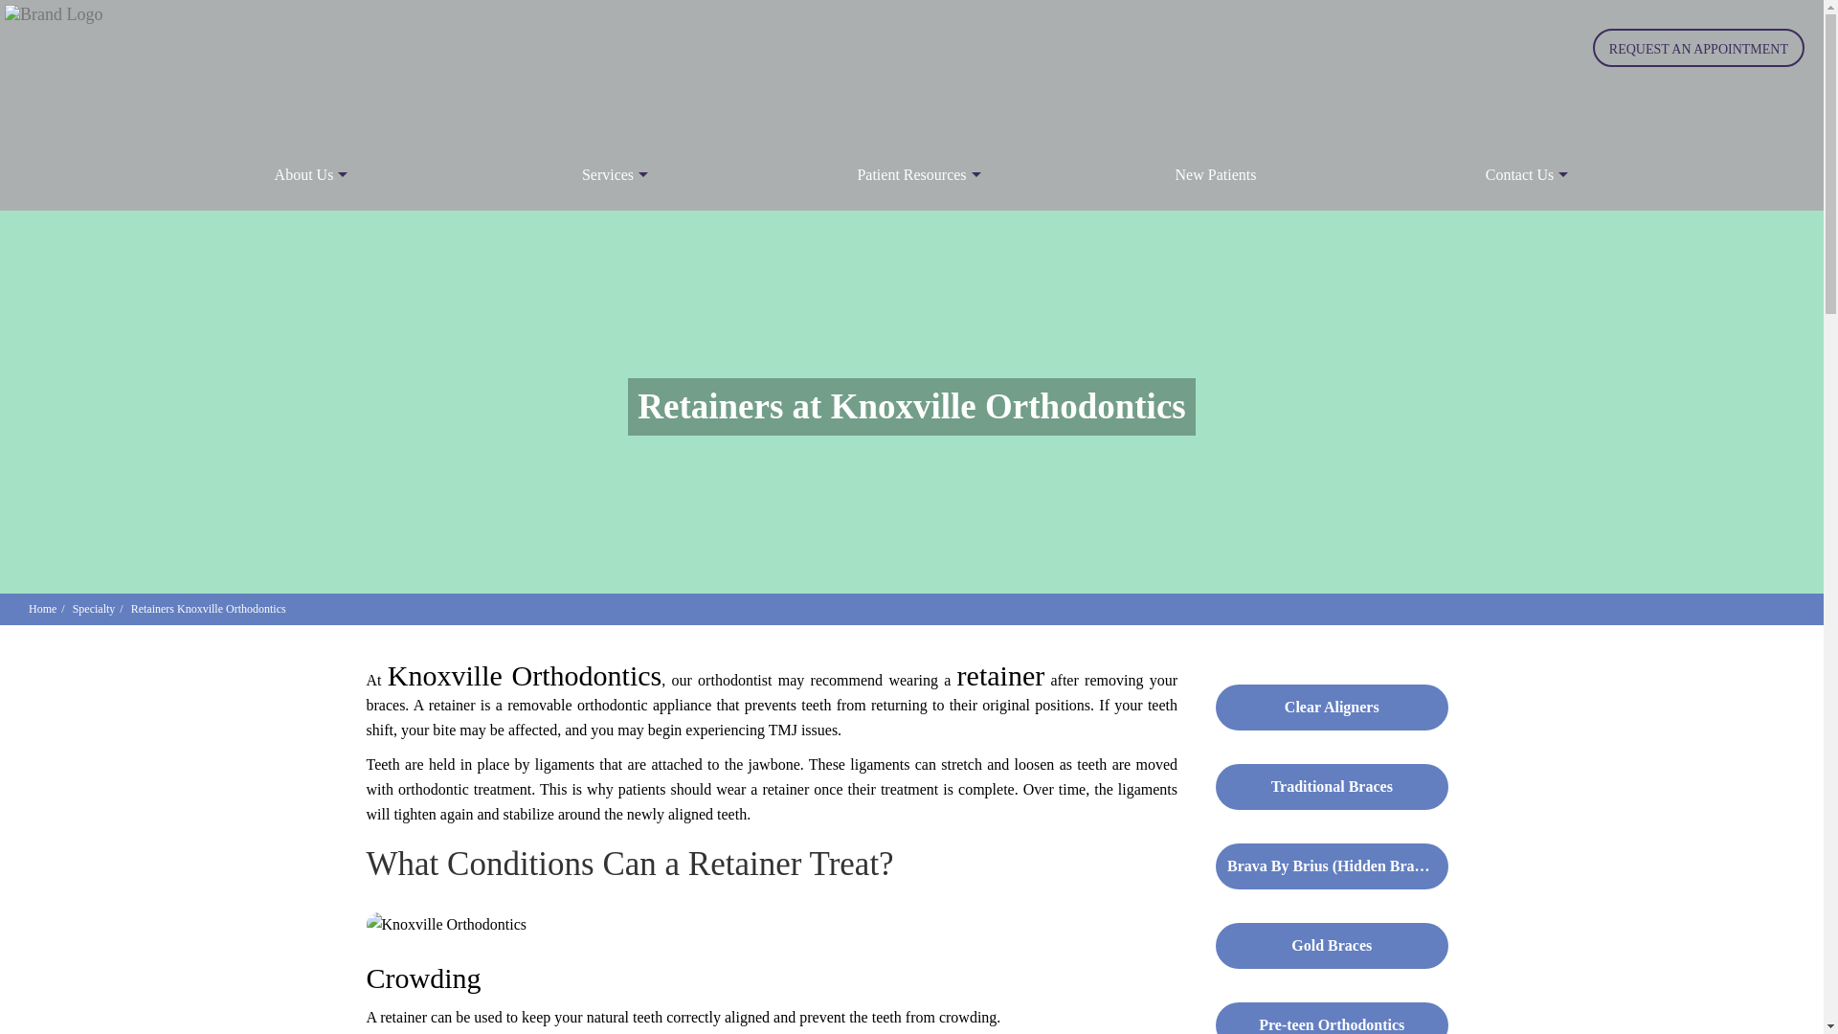 This screenshot has height=1034, width=1838. I want to click on Knoxville Orthodontics, so click(446, 924).